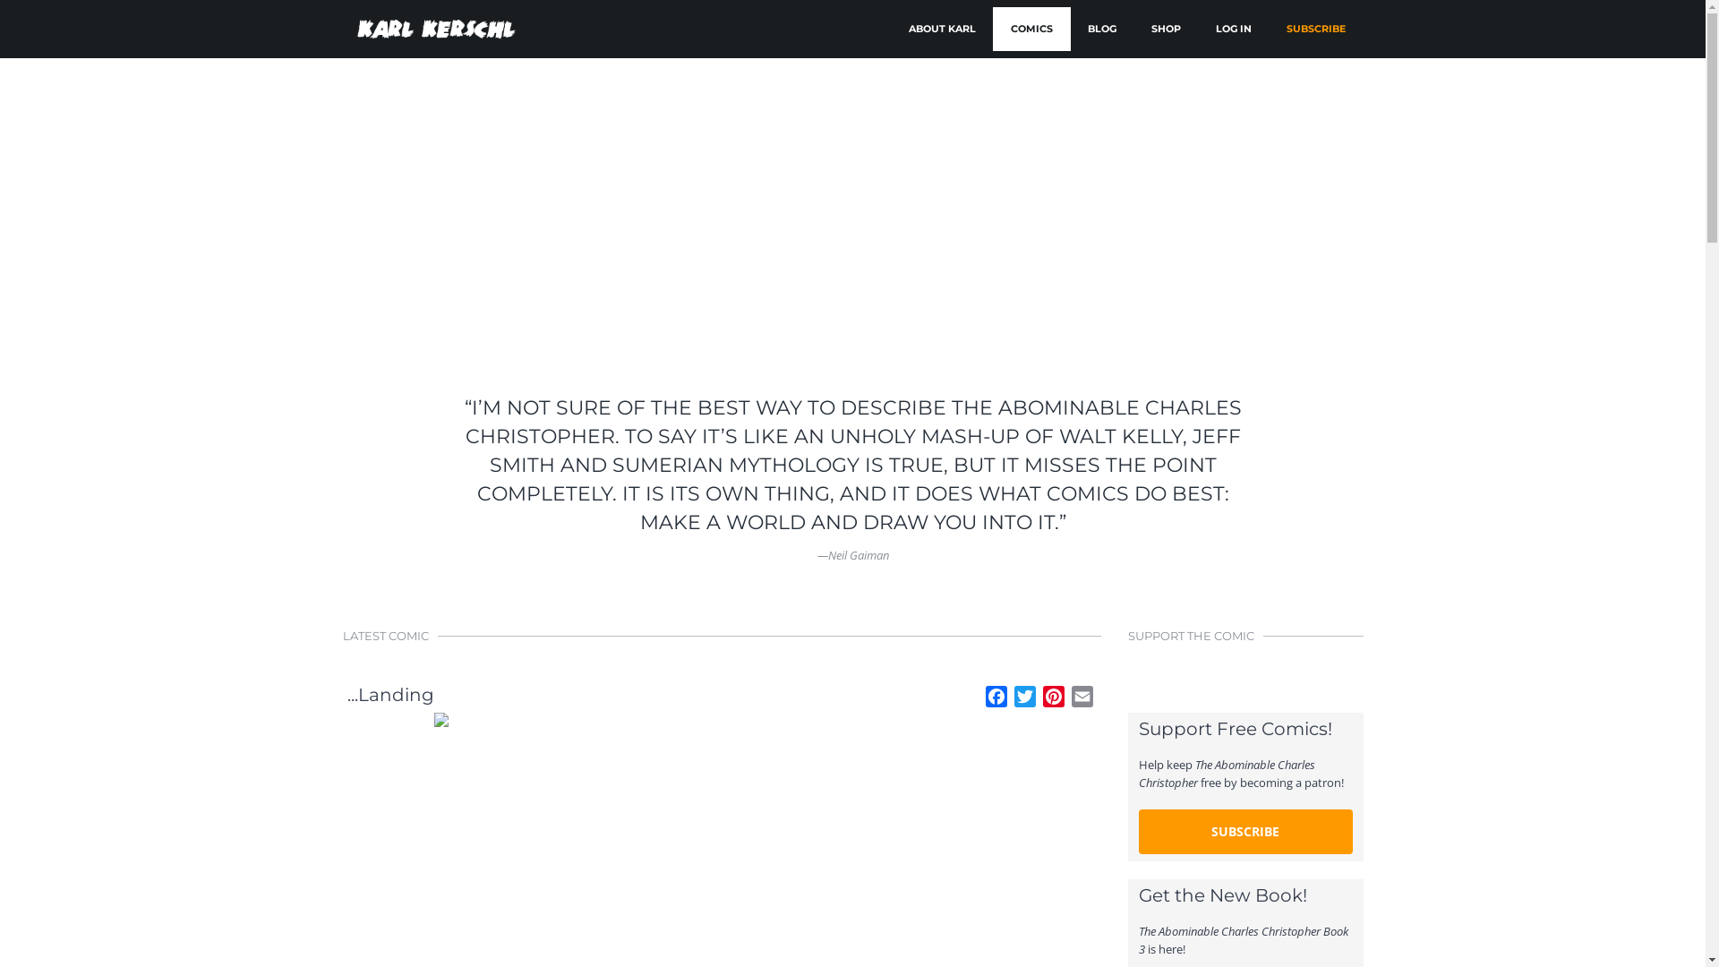 This screenshot has width=1719, height=967. What do you see at coordinates (1315, 29) in the screenshot?
I see `SUBSCRIBE` at bounding box center [1315, 29].